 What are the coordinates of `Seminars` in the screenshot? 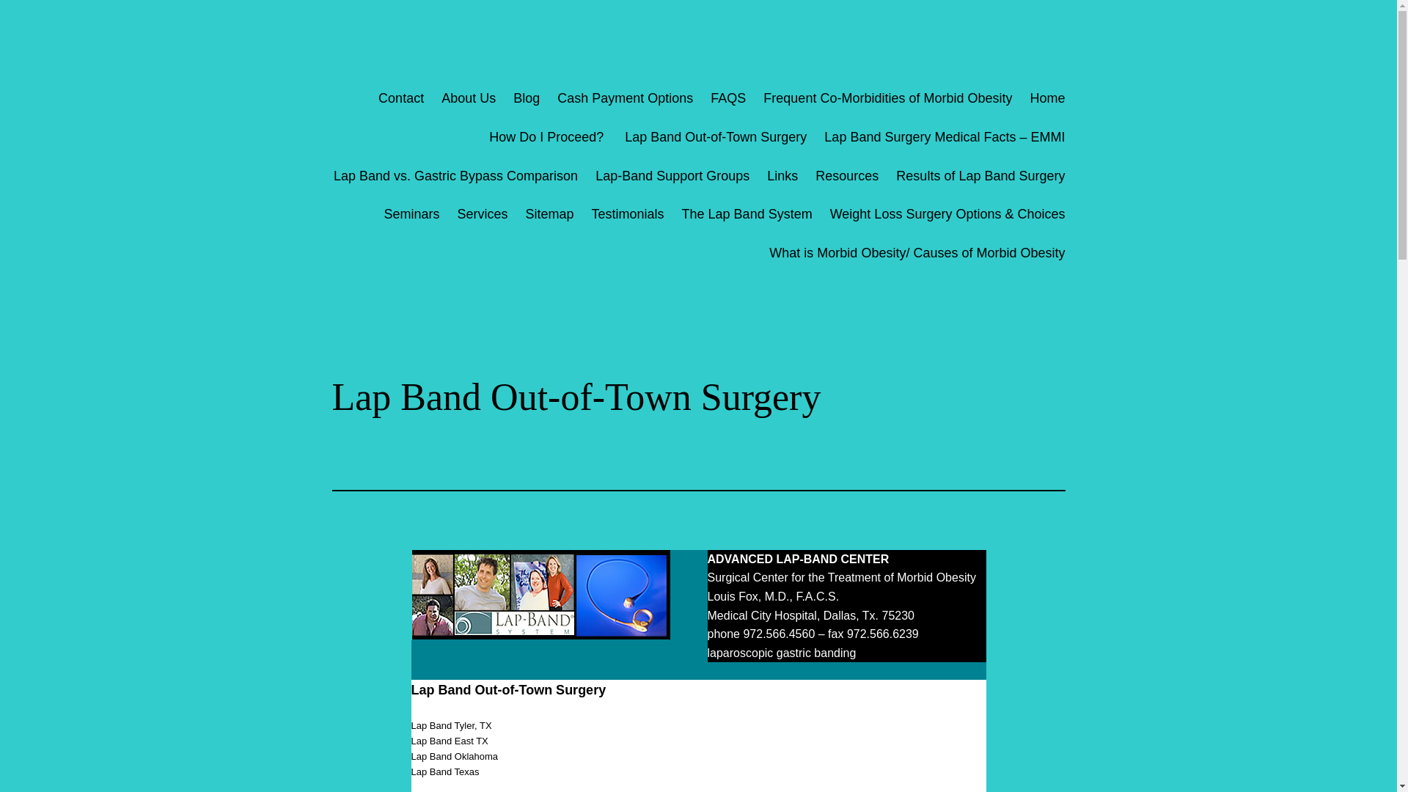 It's located at (411, 214).